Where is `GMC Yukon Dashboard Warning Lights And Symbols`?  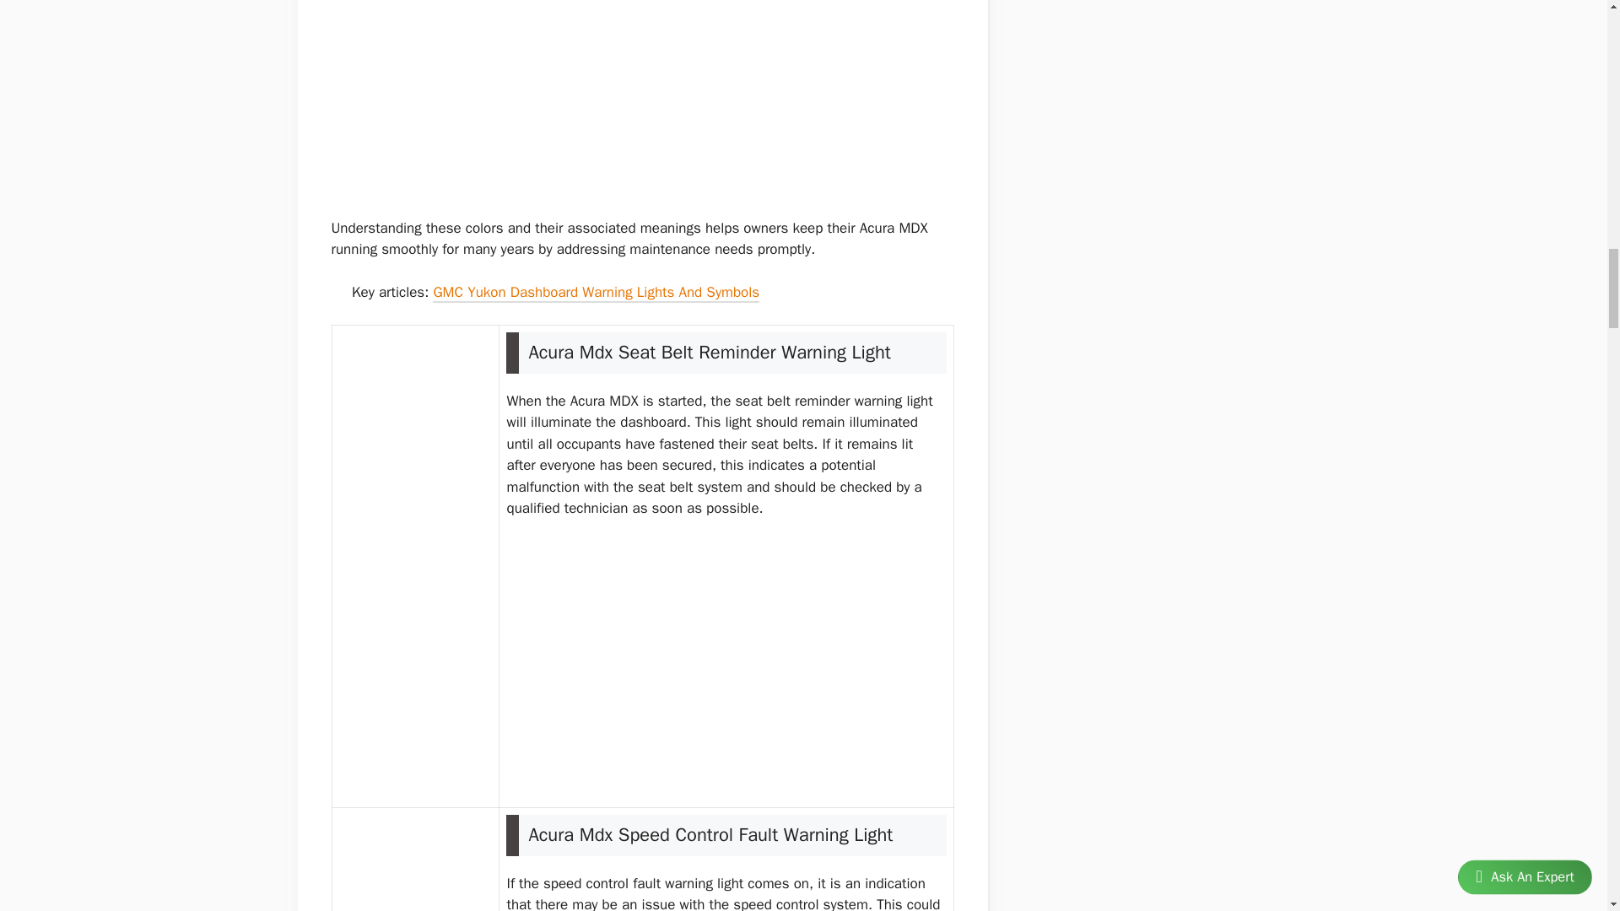
GMC Yukon Dashboard Warning Lights And Symbols is located at coordinates (596, 294).